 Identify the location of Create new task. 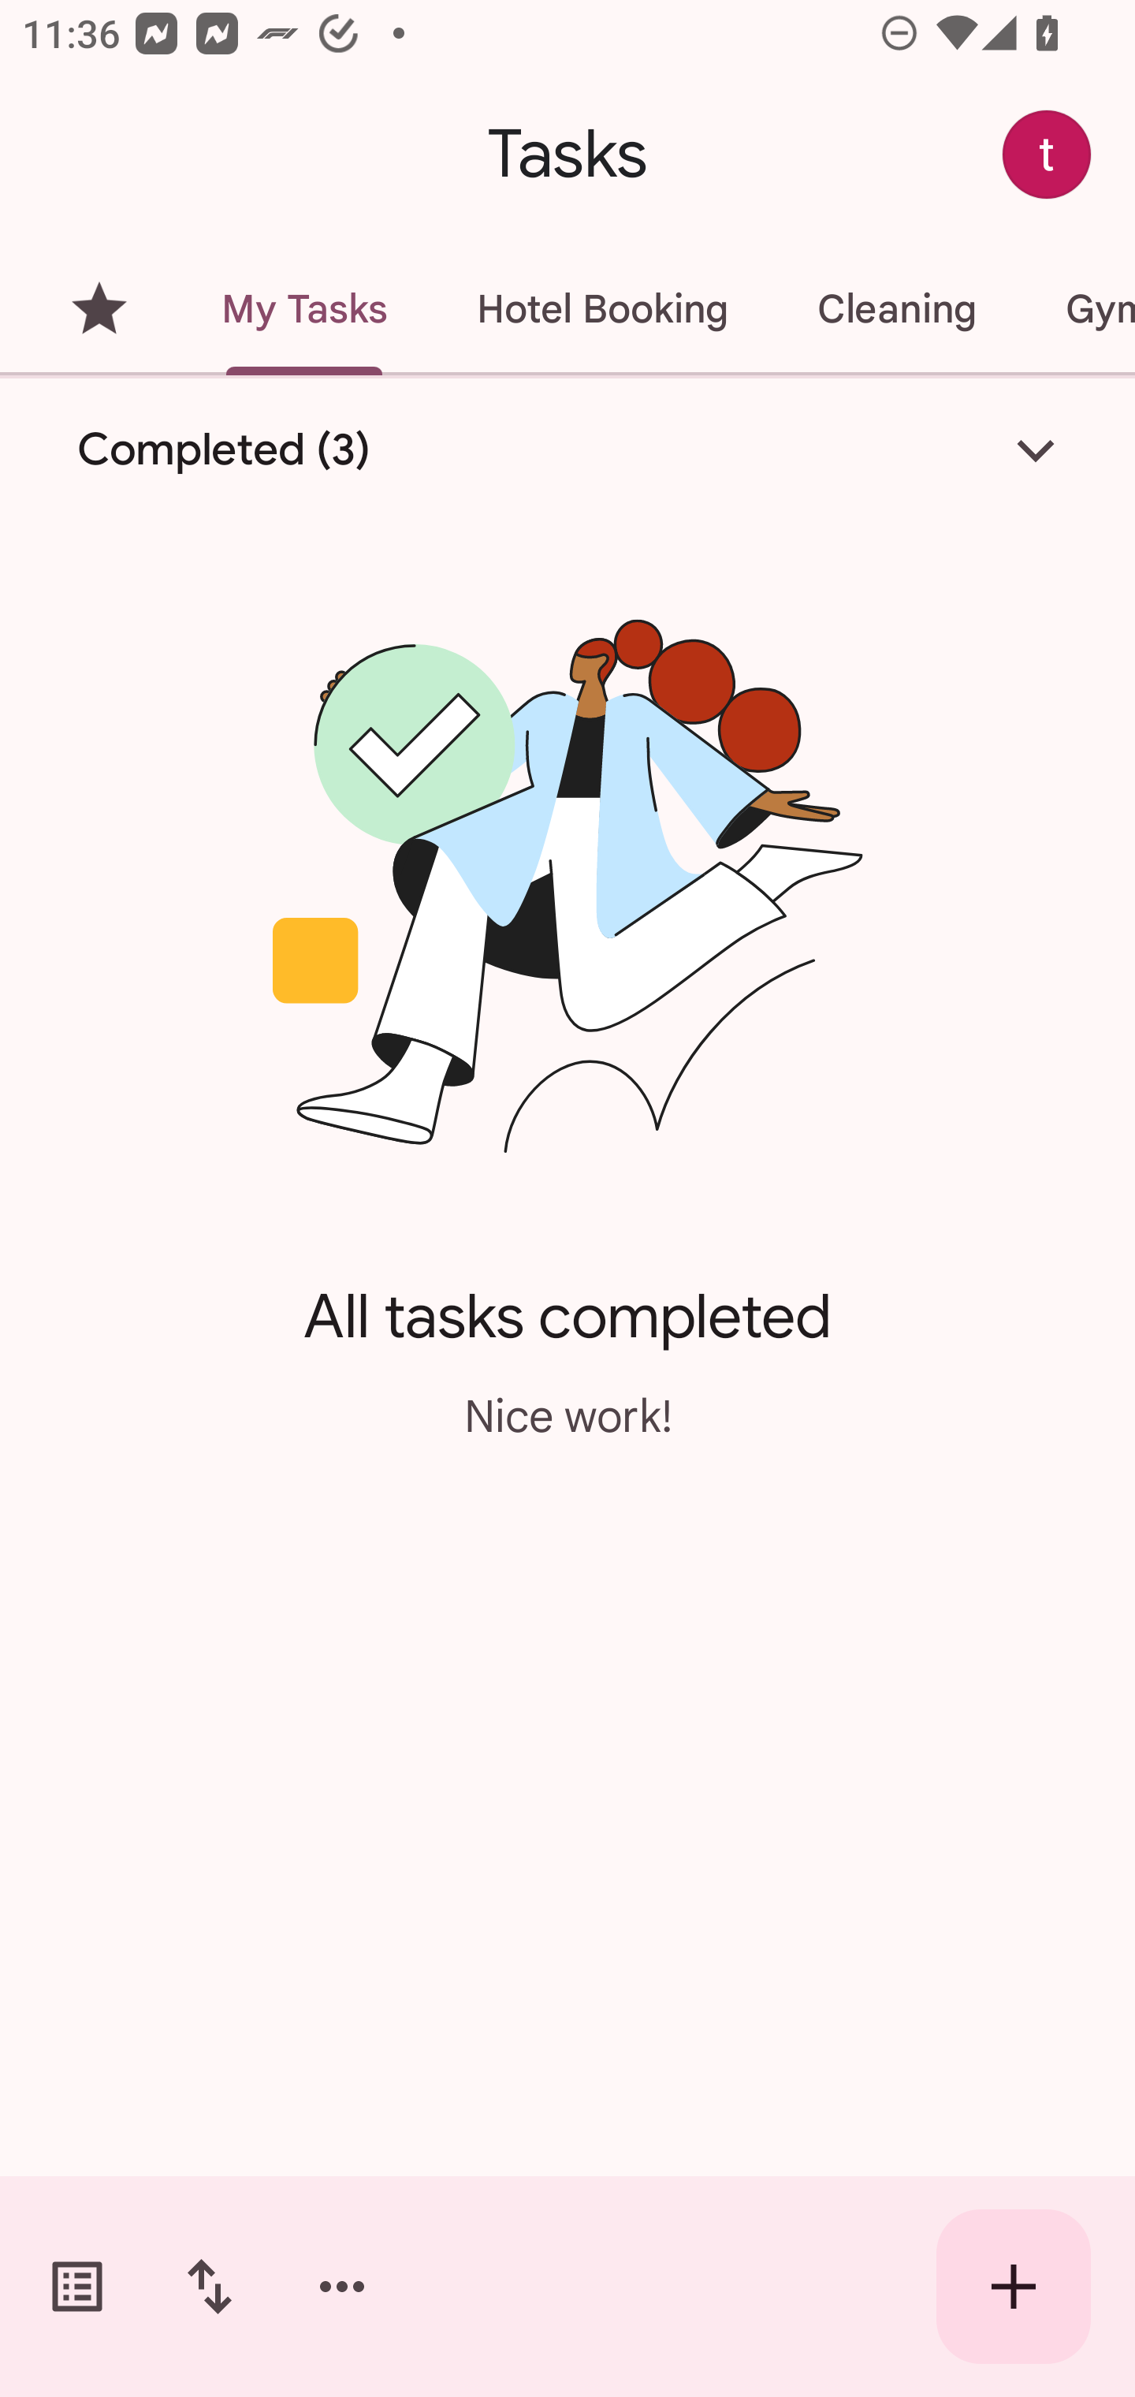
(1014, 2287).